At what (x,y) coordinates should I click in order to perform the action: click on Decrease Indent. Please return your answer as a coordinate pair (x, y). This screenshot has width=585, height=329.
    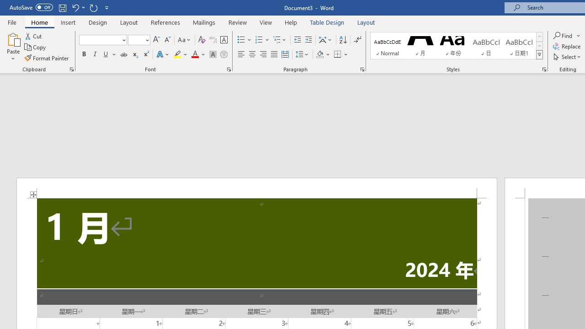
    Looking at the image, I should click on (297, 40).